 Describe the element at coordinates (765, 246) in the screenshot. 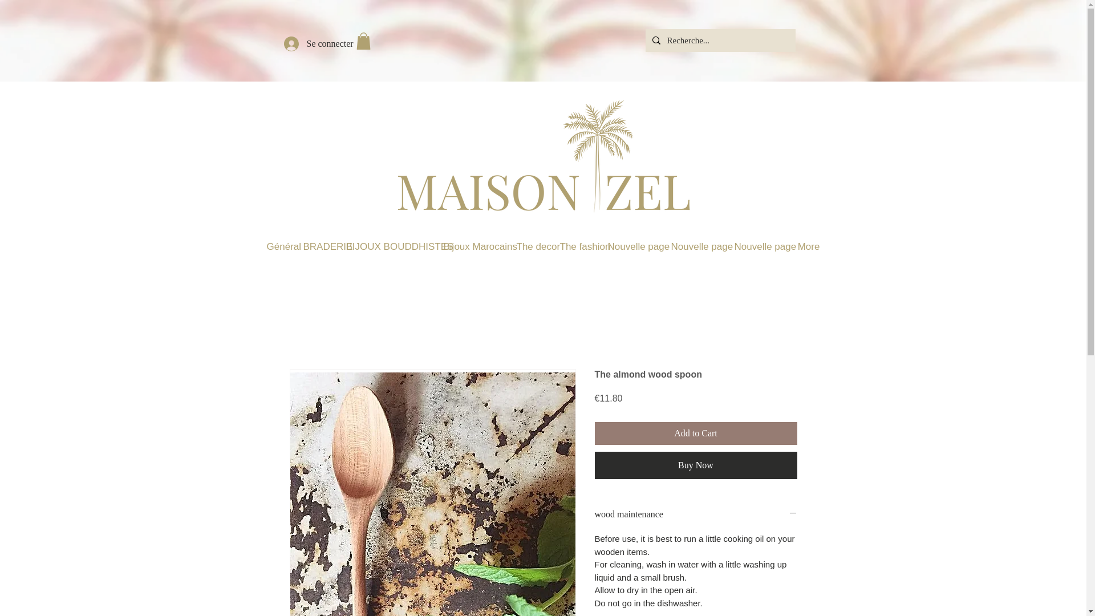

I see `Nouvelle page` at that location.